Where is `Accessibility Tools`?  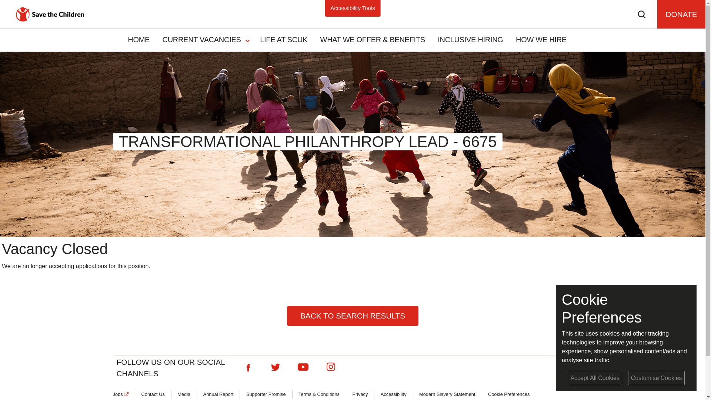 Accessibility Tools is located at coordinates (353, 8).